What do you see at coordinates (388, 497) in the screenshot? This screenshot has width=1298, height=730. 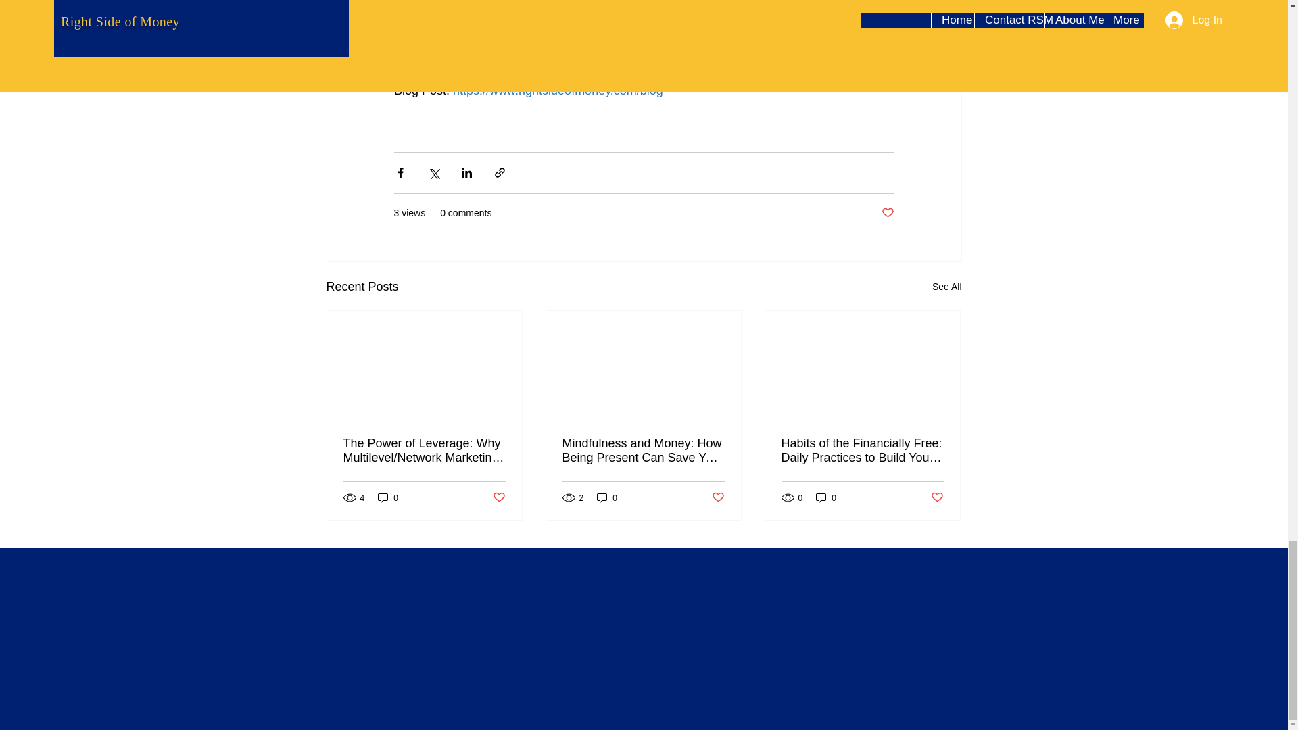 I see `0` at bounding box center [388, 497].